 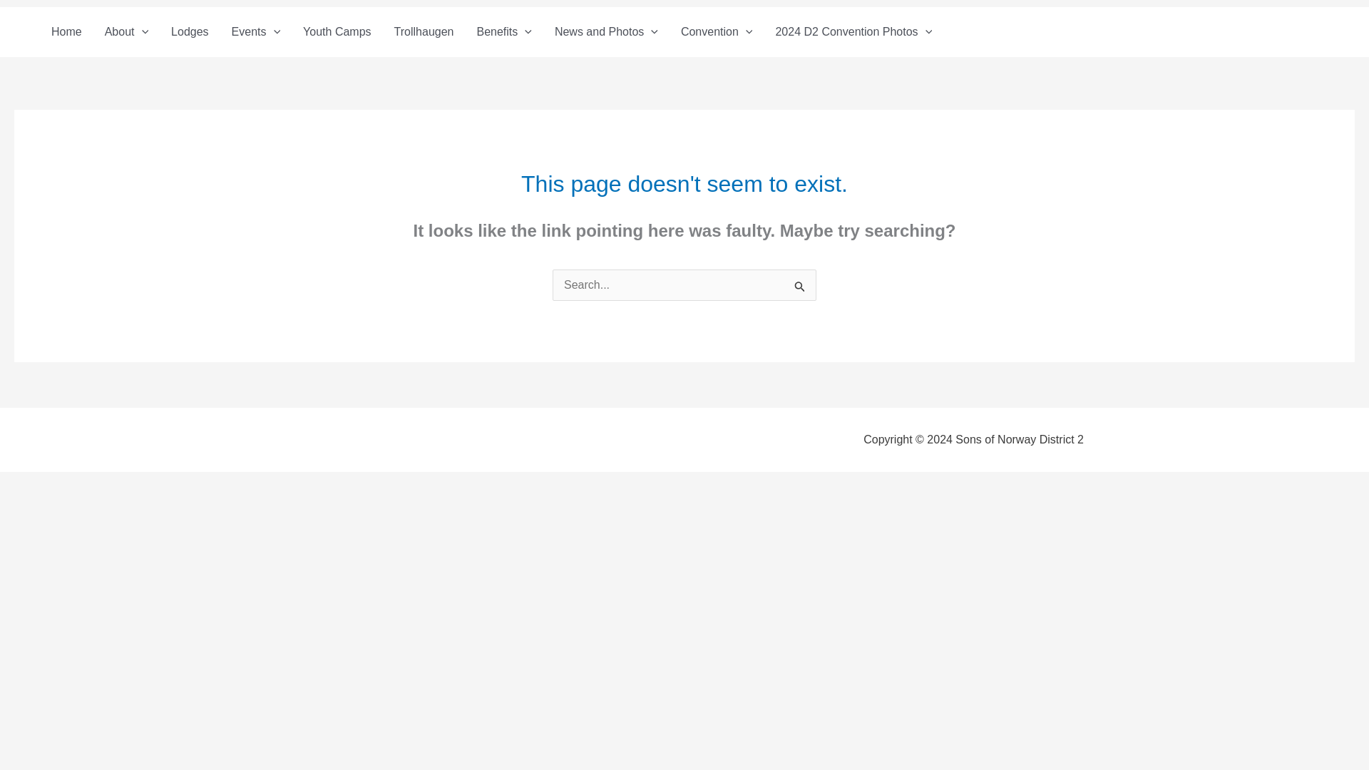 I want to click on Convention, so click(x=716, y=31).